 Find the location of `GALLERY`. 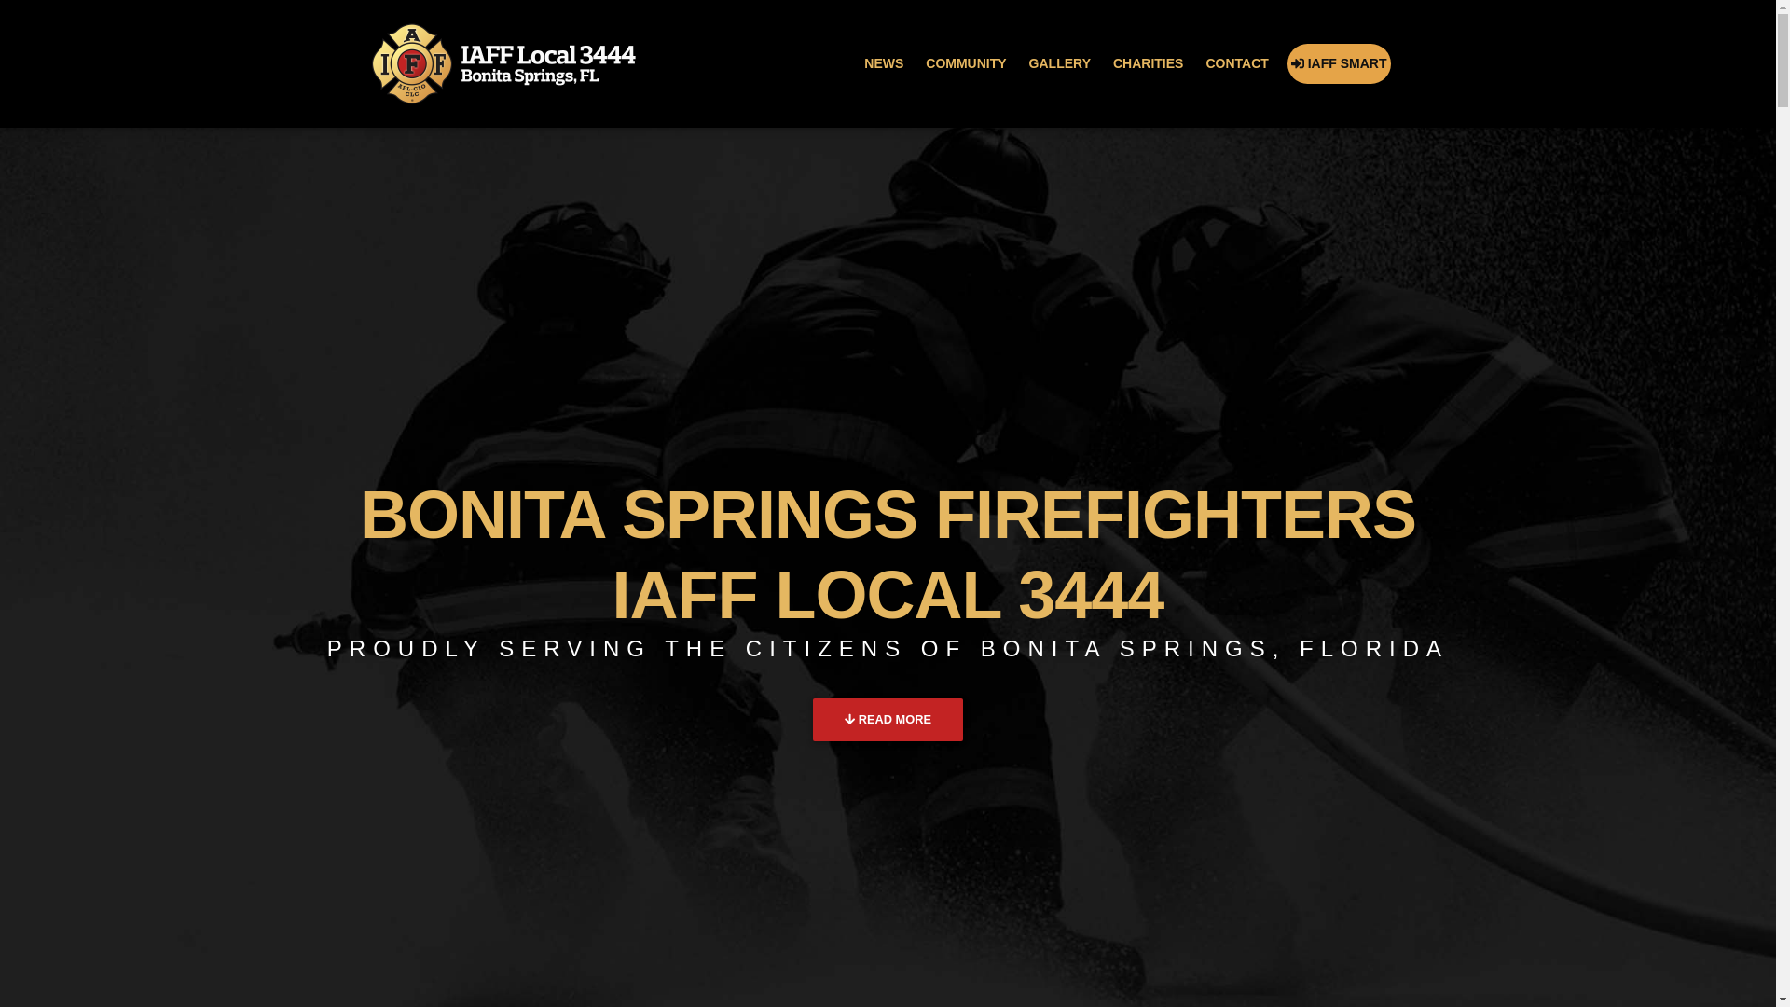

GALLERY is located at coordinates (1059, 63).